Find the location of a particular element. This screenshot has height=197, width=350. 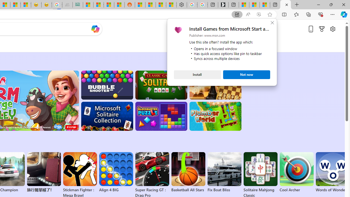

Basketball All Stars is located at coordinates (188, 172).